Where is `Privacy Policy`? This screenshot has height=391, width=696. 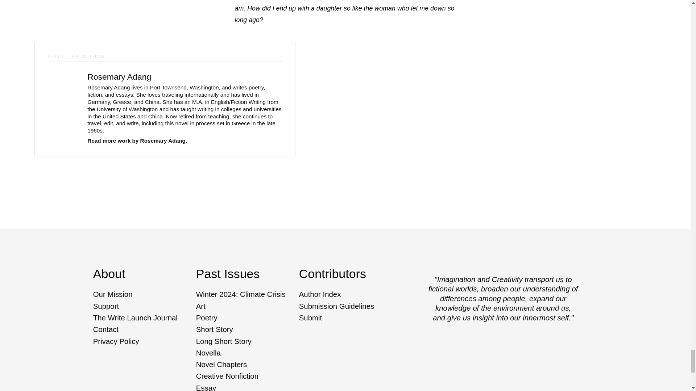 Privacy Policy is located at coordinates (143, 341).